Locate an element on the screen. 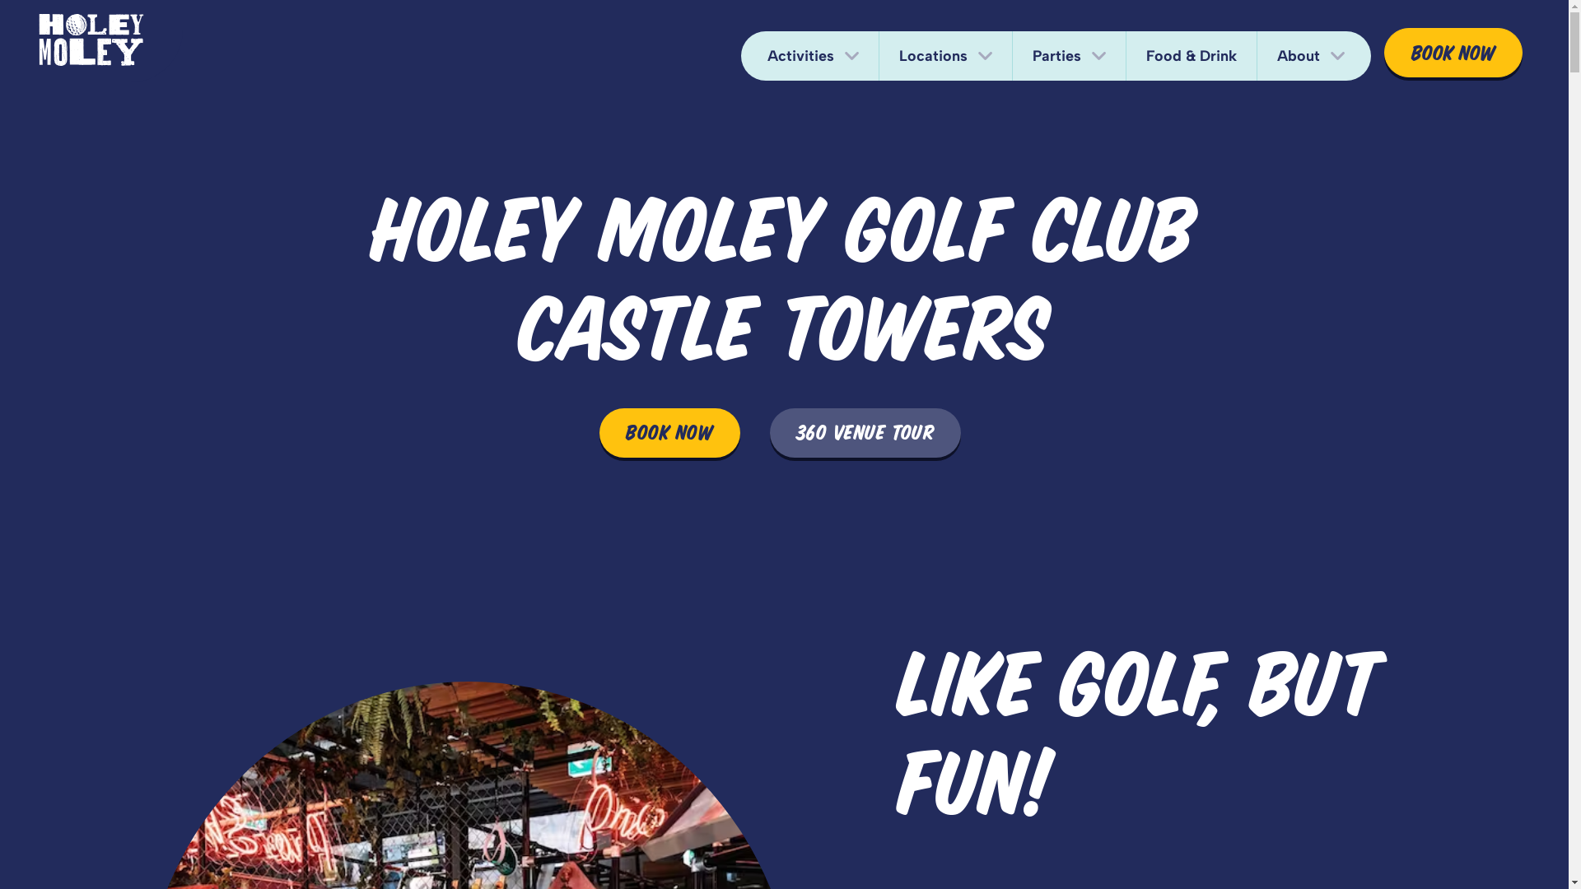 The width and height of the screenshot is (1581, 889). Locations is located at coordinates (945, 56).